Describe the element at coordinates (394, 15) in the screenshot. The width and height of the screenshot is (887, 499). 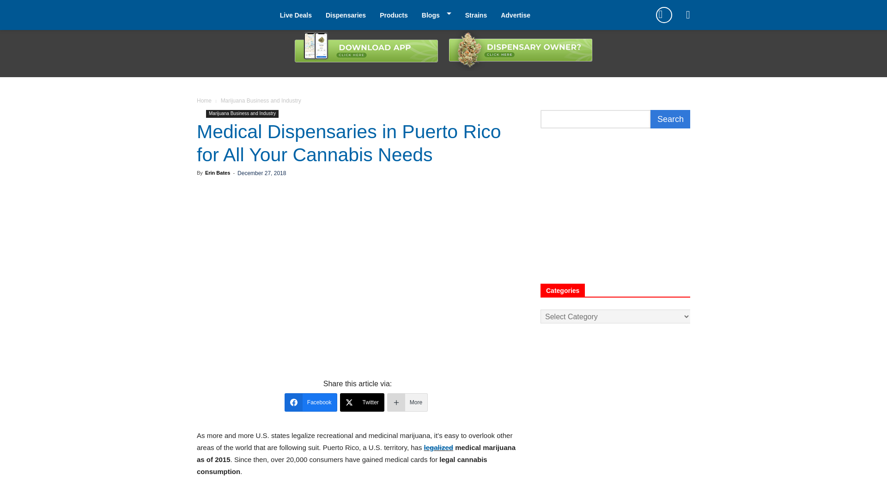
I see `Products` at that location.